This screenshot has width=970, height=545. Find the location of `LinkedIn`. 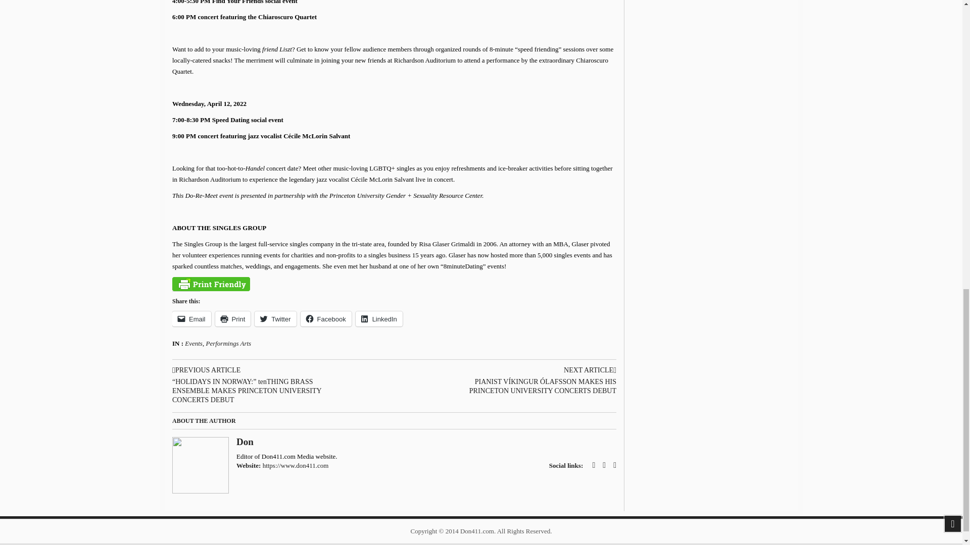

LinkedIn is located at coordinates (379, 318).